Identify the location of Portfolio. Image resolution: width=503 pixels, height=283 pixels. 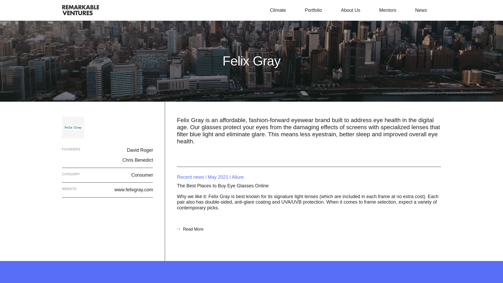
(313, 10).